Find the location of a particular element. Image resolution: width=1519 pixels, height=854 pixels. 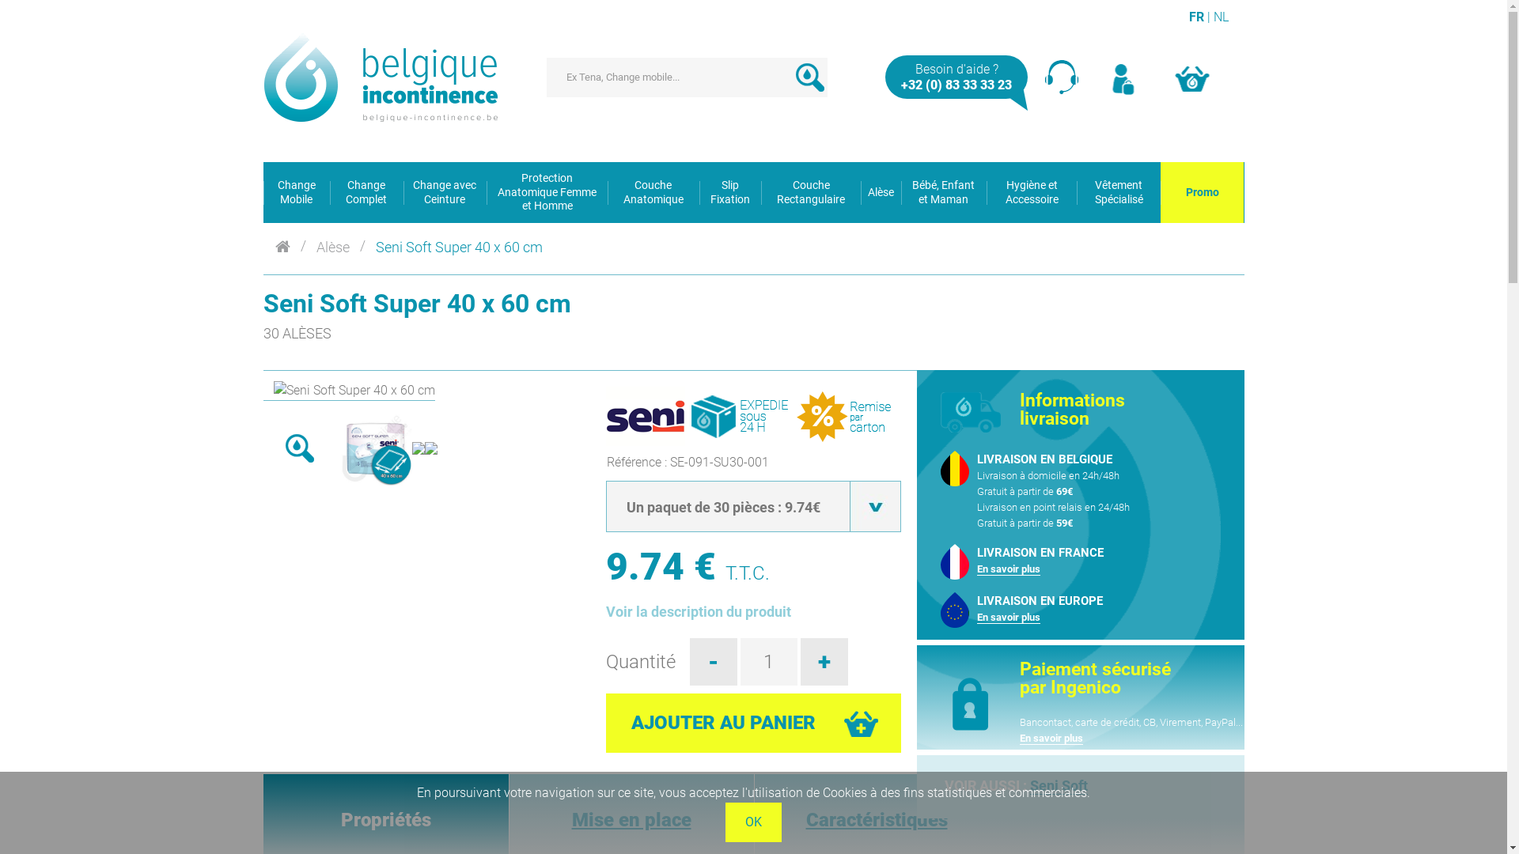

LIVRAISON EN BELGIQUE is located at coordinates (1044, 459).